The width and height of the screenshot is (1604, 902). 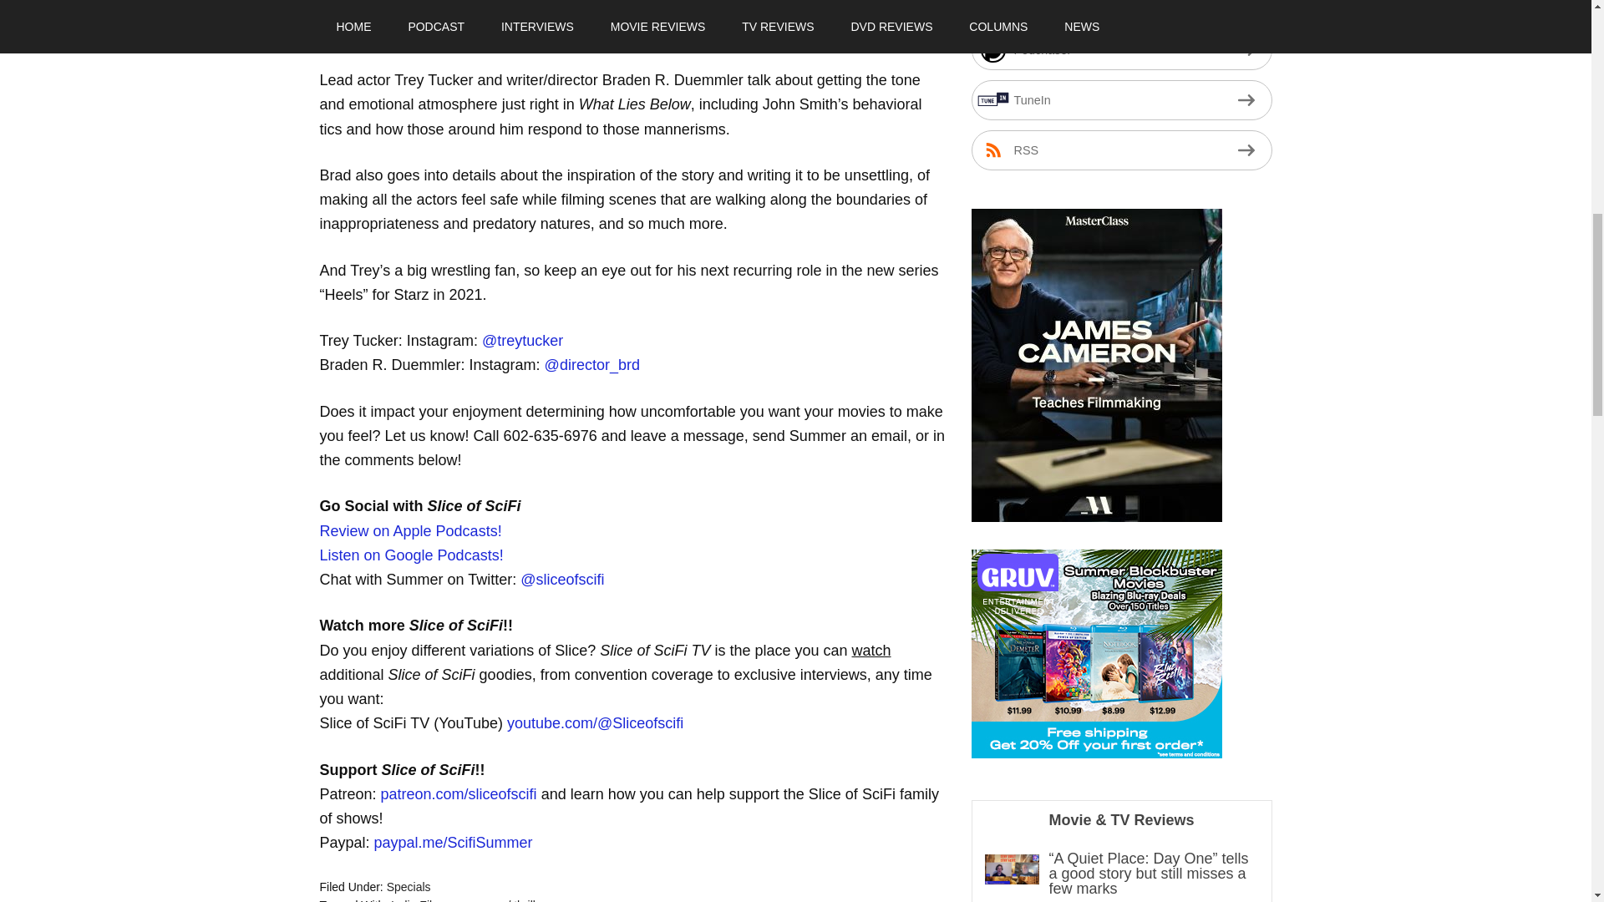 I want to click on Subscribe on Apple Podcasts, so click(x=446, y=33).